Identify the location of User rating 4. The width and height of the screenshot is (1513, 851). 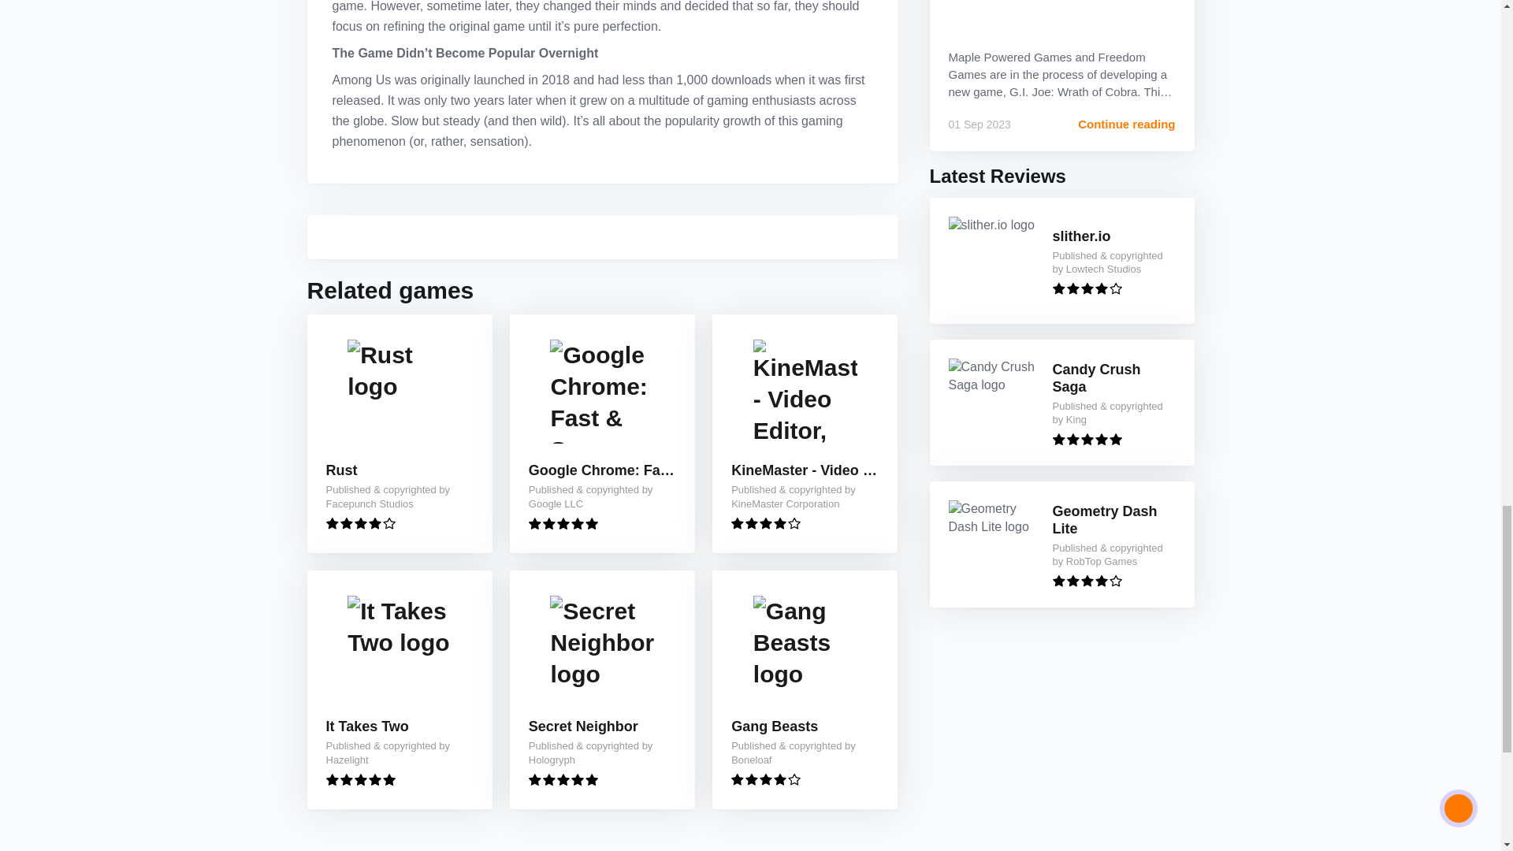
(1087, 582).